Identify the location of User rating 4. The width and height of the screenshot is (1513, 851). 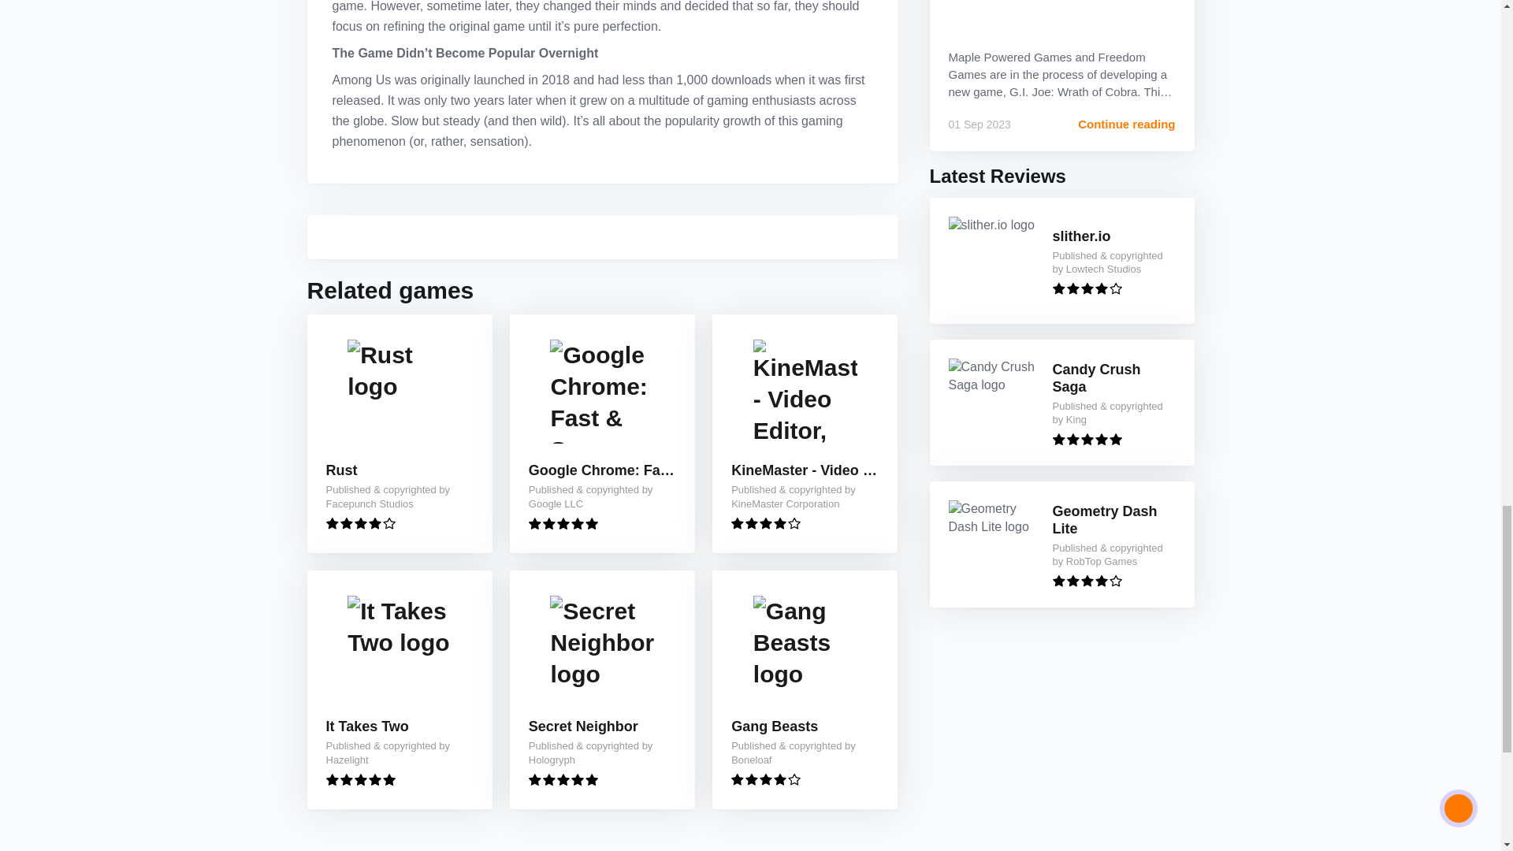
(1087, 582).